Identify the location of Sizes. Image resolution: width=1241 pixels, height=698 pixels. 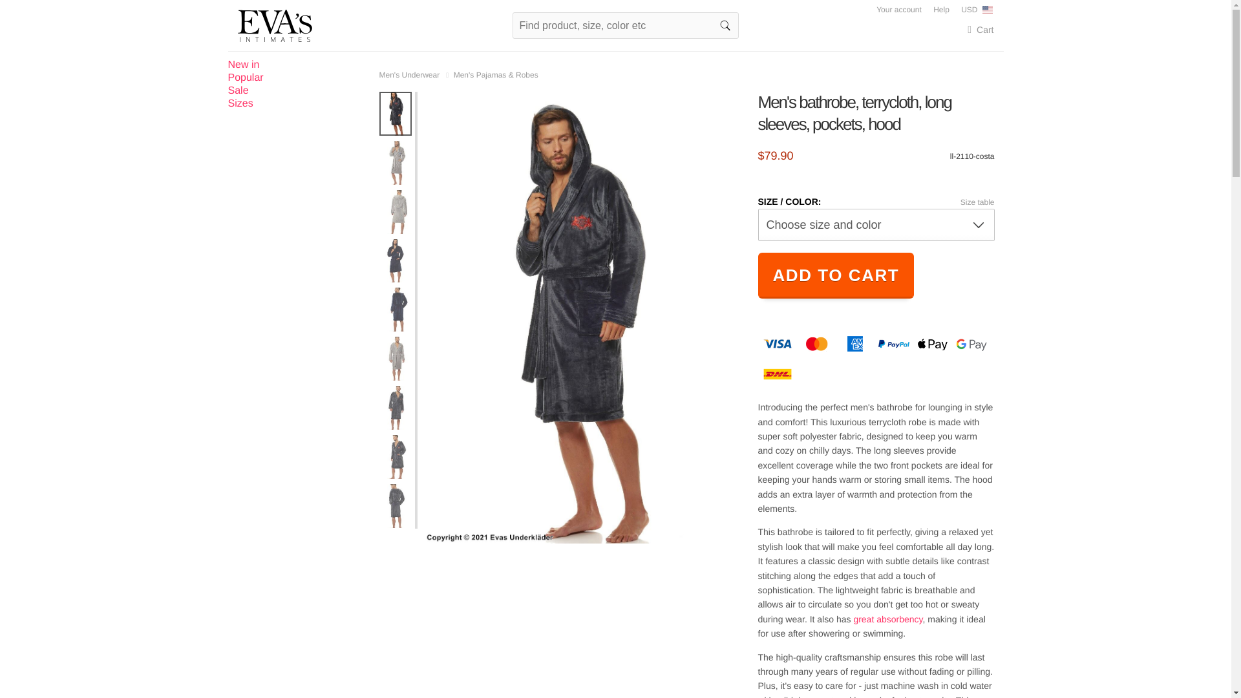
(240, 103).